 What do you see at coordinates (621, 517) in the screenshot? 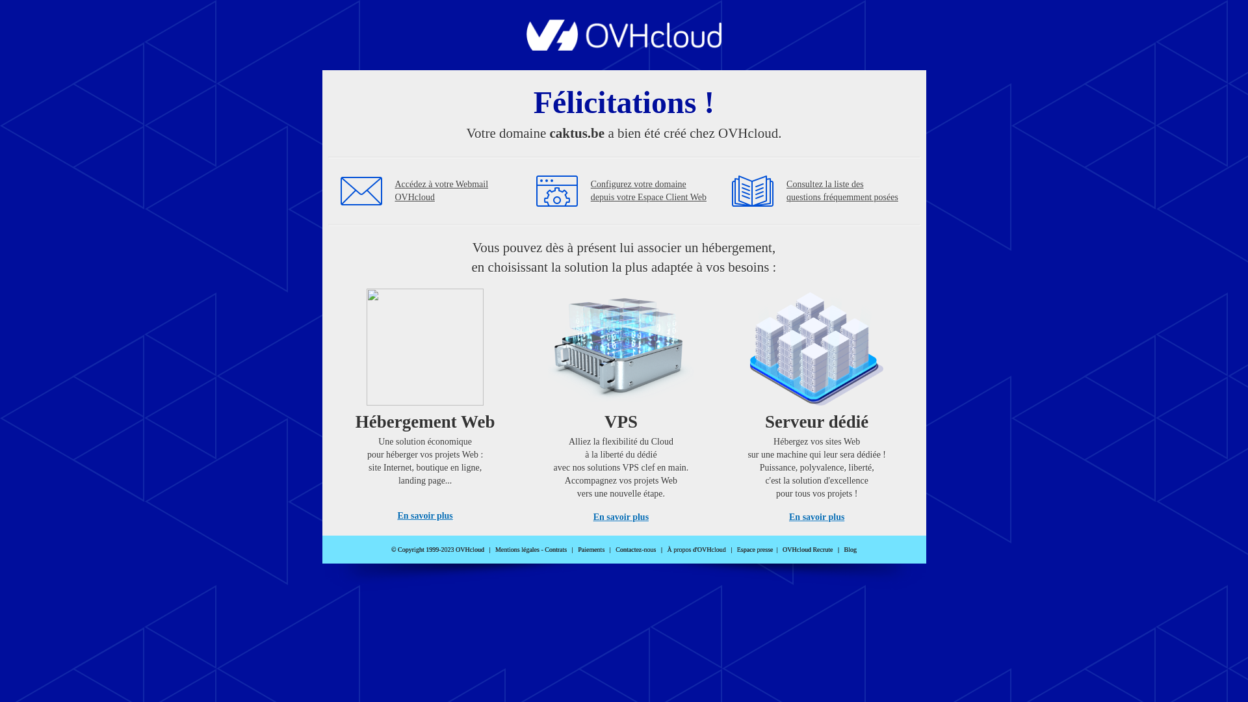
I see `En savoir plus` at bounding box center [621, 517].